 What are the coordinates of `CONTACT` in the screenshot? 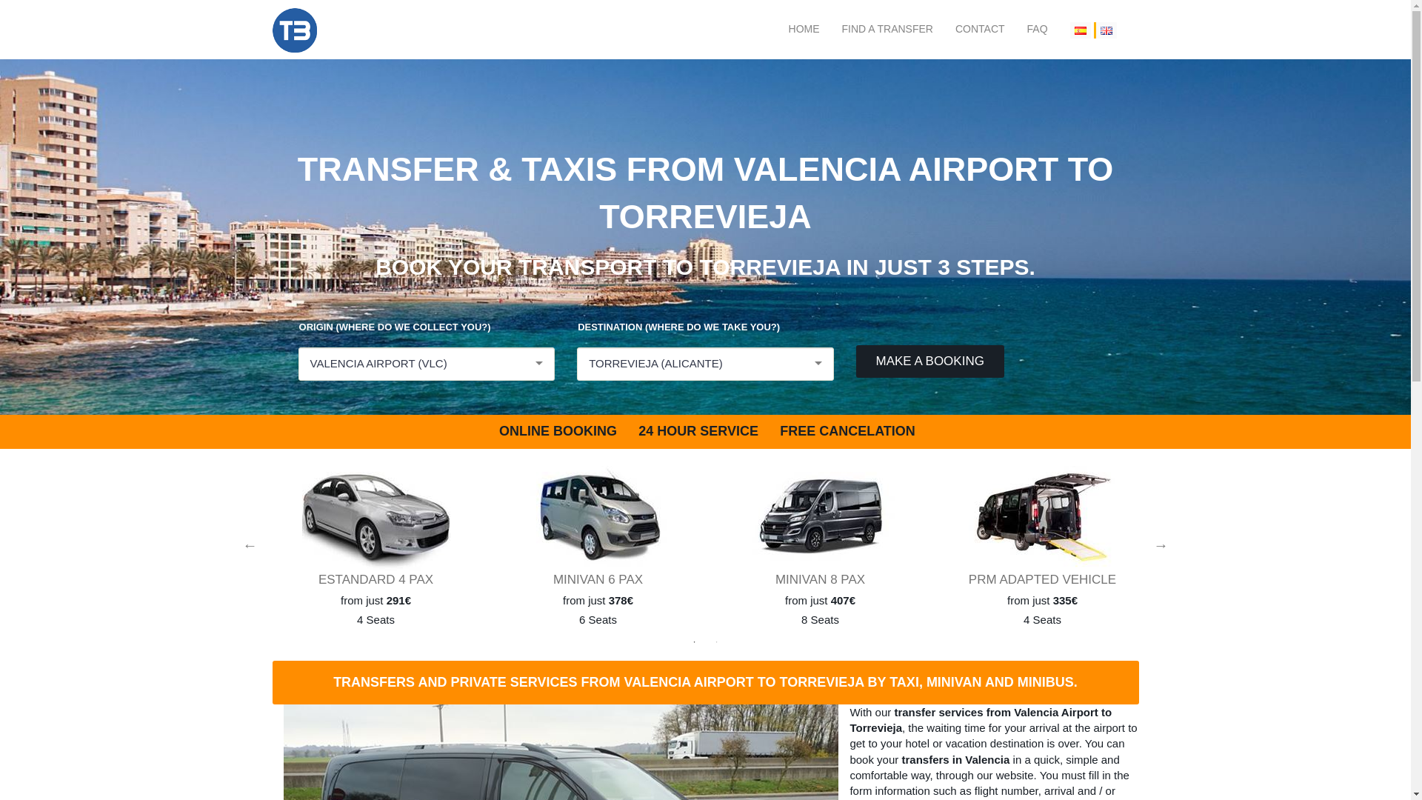 It's located at (981, 29).